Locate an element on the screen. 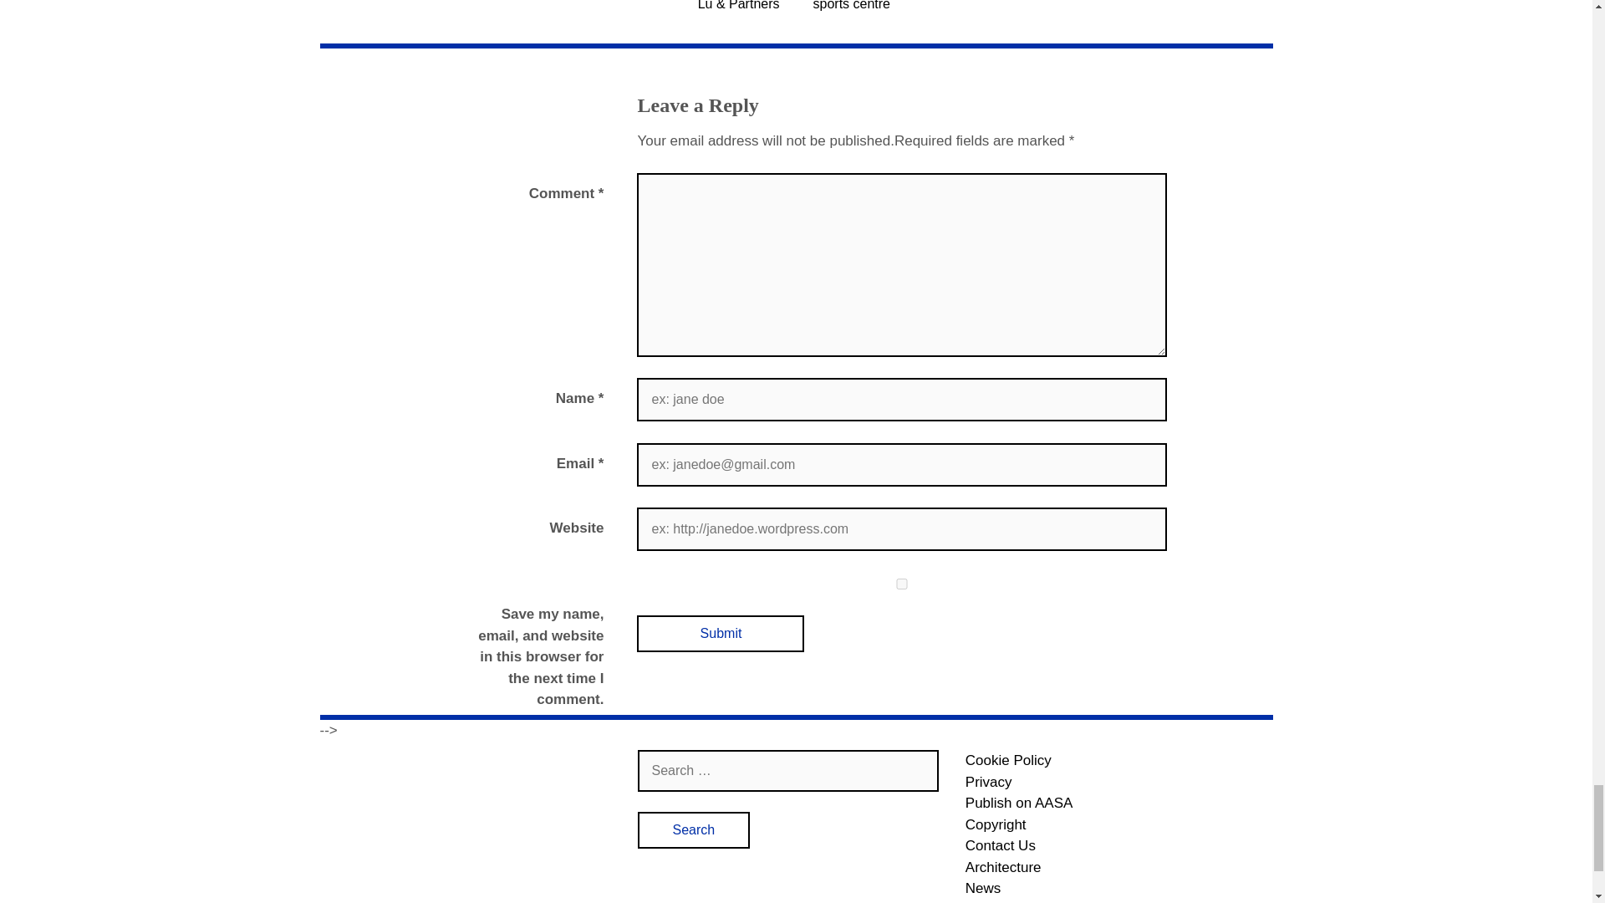  Search is located at coordinates (694, 829).